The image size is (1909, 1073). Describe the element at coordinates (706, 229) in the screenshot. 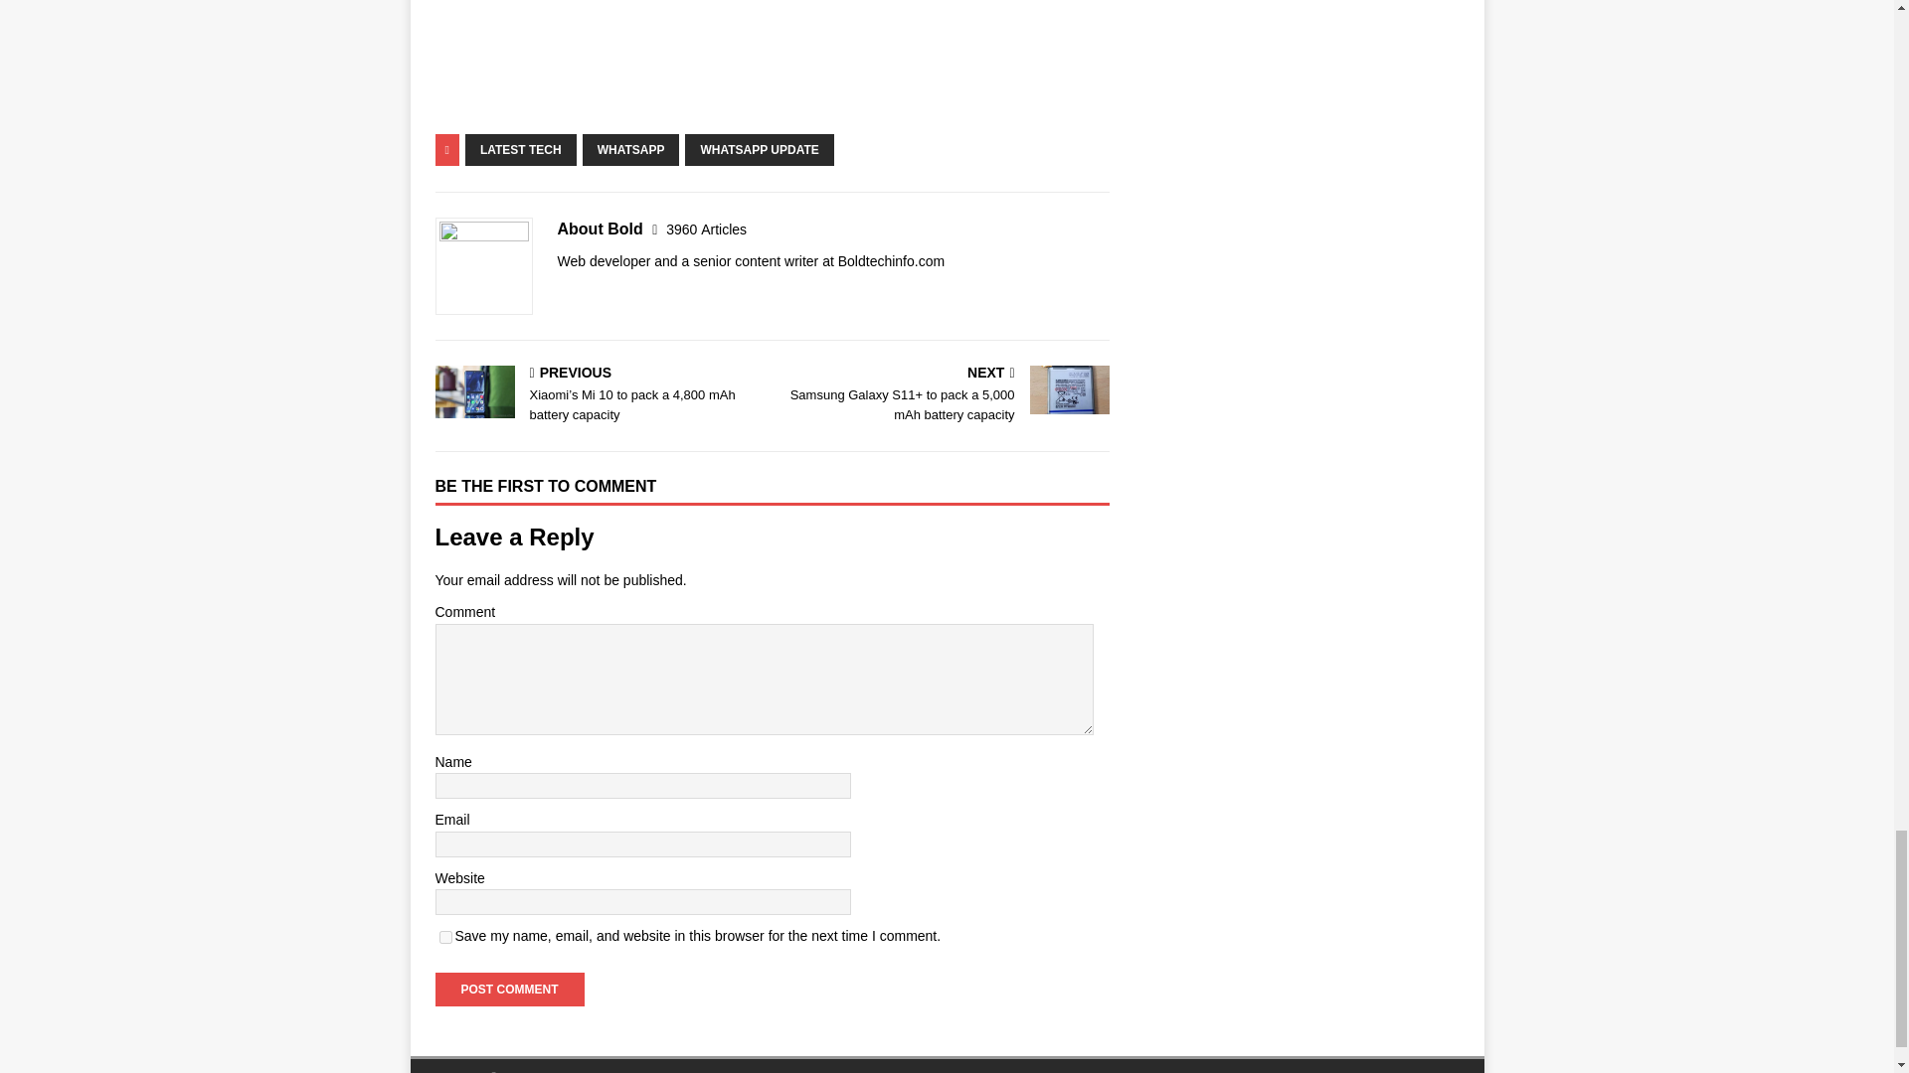

I see `More articles written by Bold'` at that location.